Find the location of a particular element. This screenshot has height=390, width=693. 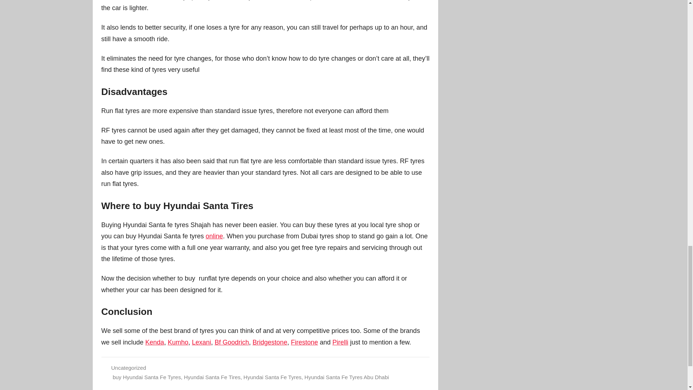

Firestone is located at coordinates (305, 342).